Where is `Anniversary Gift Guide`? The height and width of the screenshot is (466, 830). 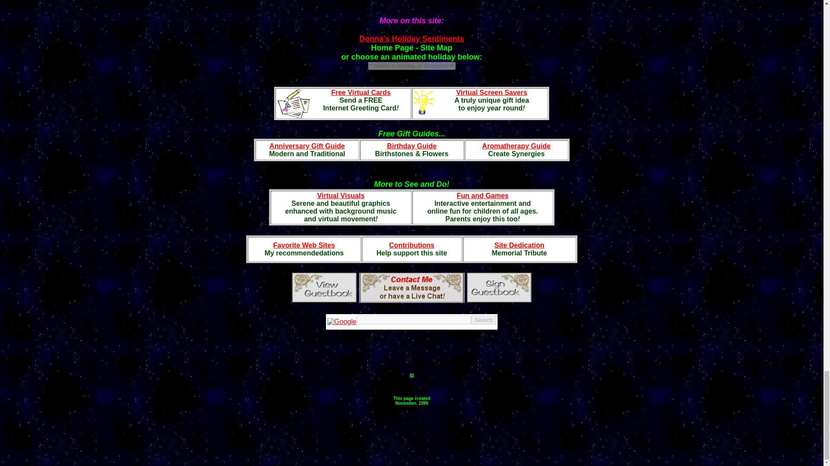 Anniversary Gift Guide is located at coordinates (306, 146).